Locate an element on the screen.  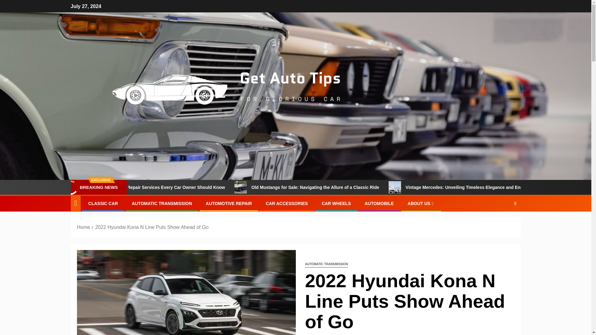
CAR WHEELS is located at coordinates (336, 203).